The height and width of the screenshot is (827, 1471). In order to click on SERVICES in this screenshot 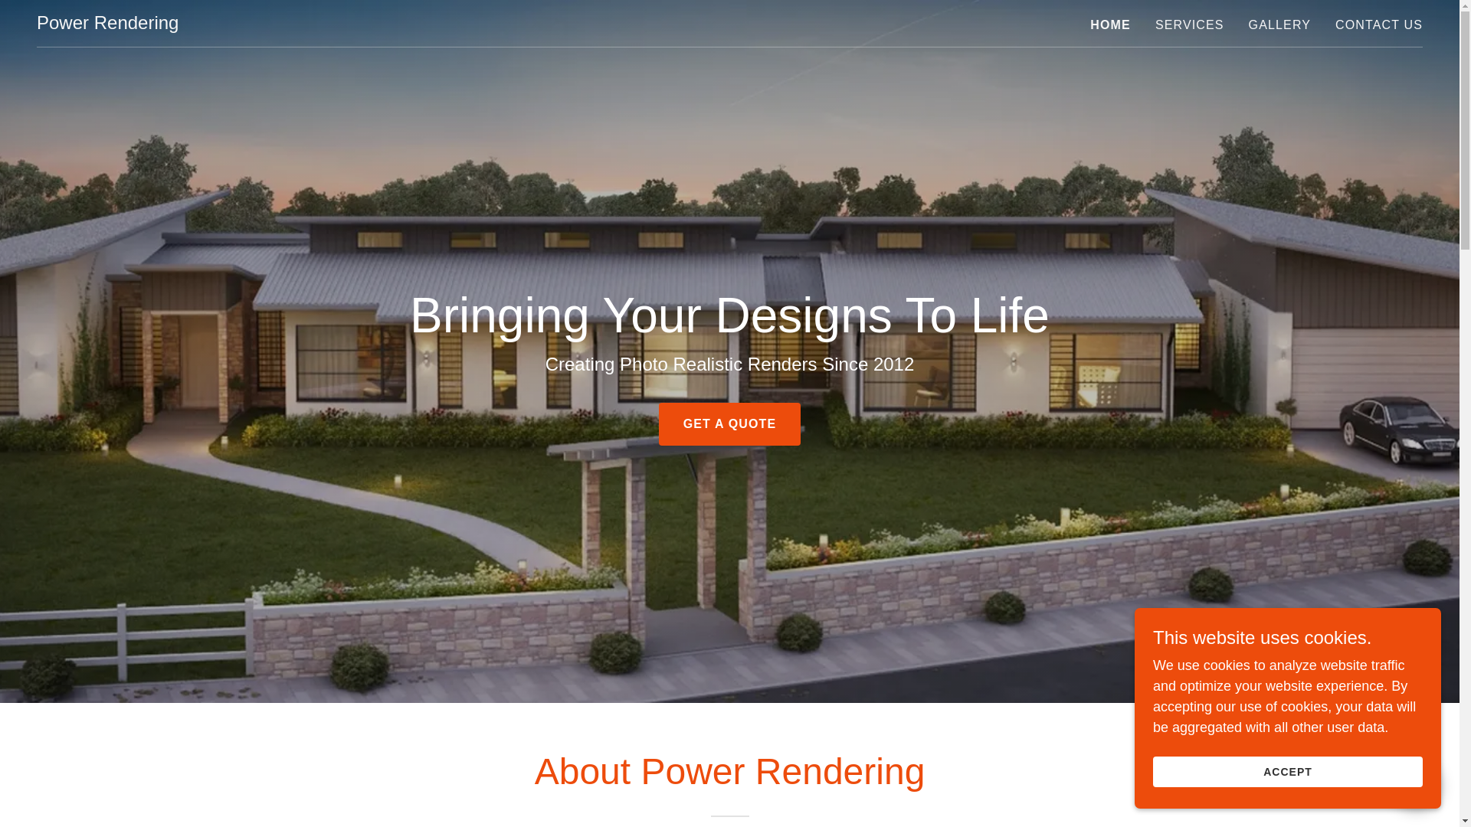, I will do `click(1189, 25)`.